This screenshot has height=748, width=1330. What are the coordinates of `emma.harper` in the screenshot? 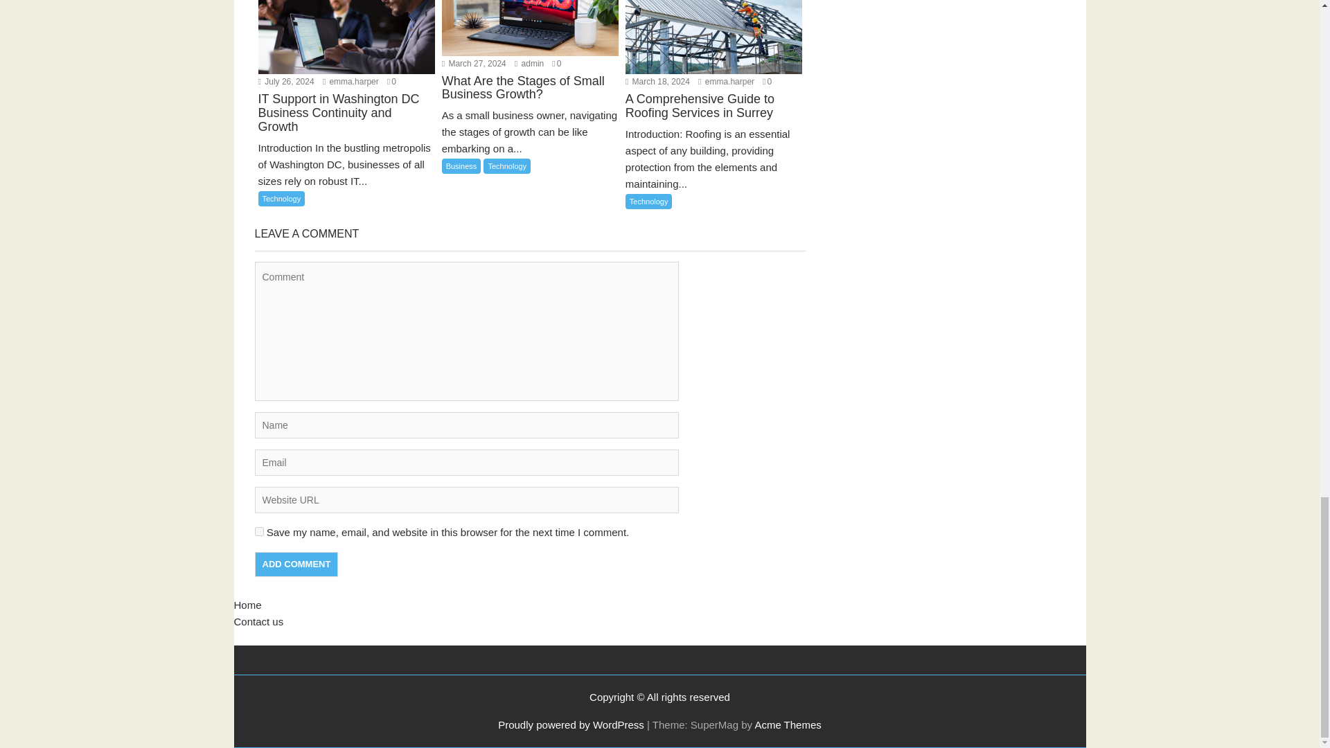 It's located at (726, 82).